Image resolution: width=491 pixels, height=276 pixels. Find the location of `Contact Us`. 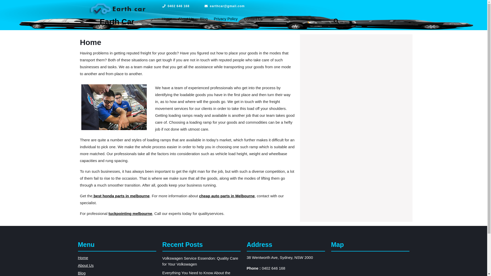

Contact Us is located at coordinates (253, 19).